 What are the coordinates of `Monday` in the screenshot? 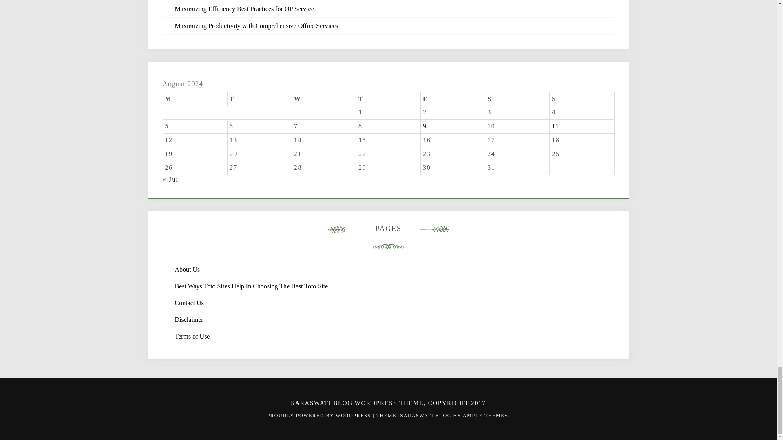 It's located at (195, 99).